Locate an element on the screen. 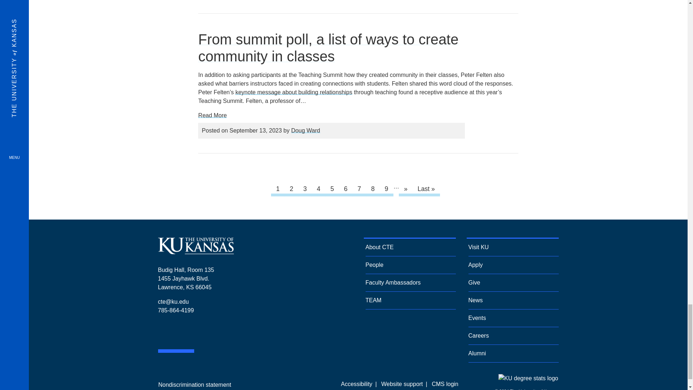 The width and height of the screenshot is (693, 390). Go to page 7 is located at coordinates (359, 189).